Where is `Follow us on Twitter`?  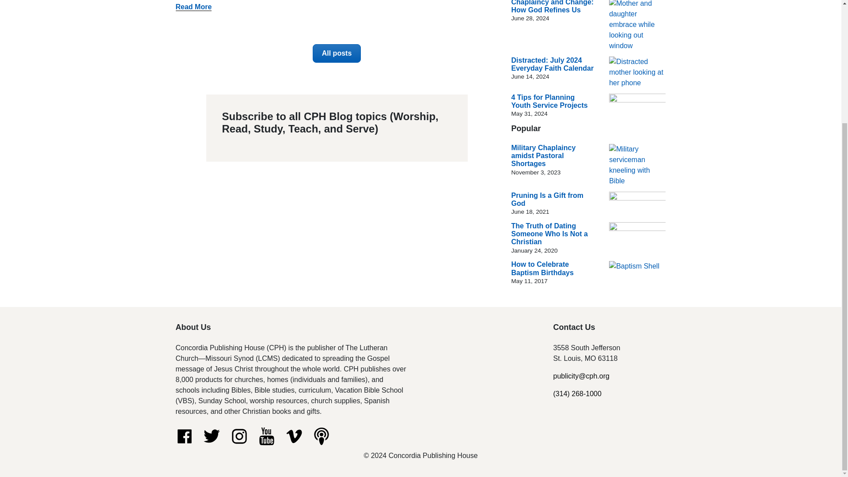 Follow us on Twitter is located at coordinates (212, 436).